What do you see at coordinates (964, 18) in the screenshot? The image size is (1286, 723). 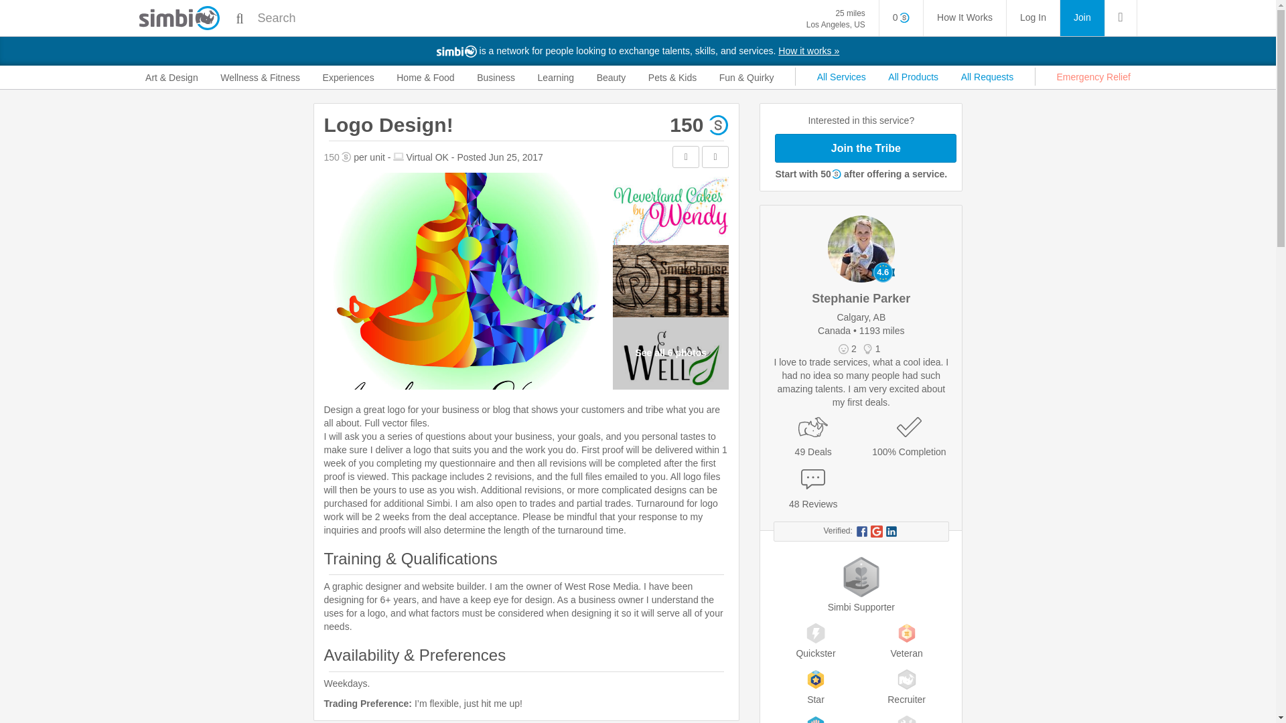 I see `How It Works` at bounding box center [964, 18].